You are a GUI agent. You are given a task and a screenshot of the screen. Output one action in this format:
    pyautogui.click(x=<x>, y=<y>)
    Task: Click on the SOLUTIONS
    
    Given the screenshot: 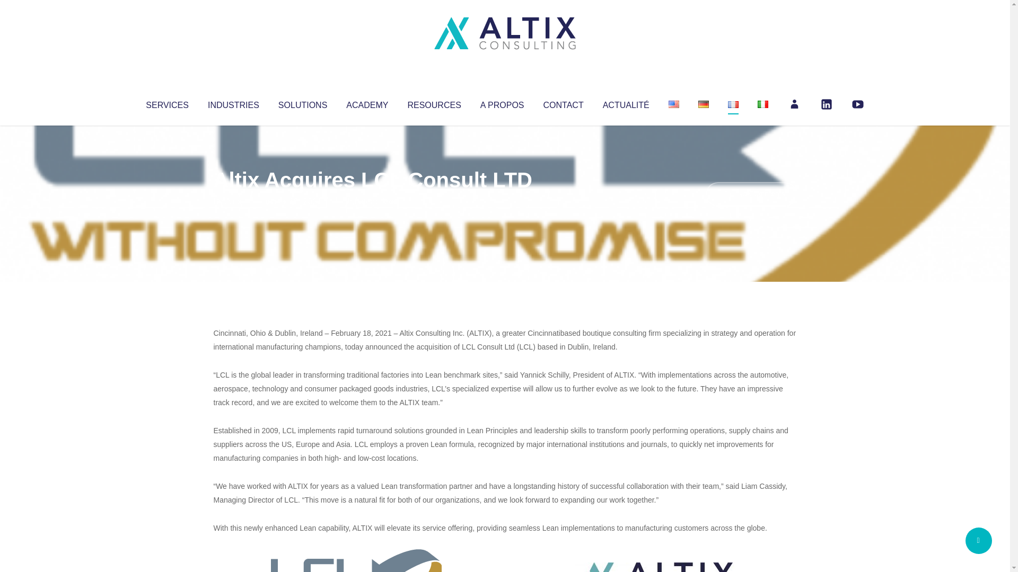 What is the action you would take?
    pyautogui.click(x=302, y=103)
    